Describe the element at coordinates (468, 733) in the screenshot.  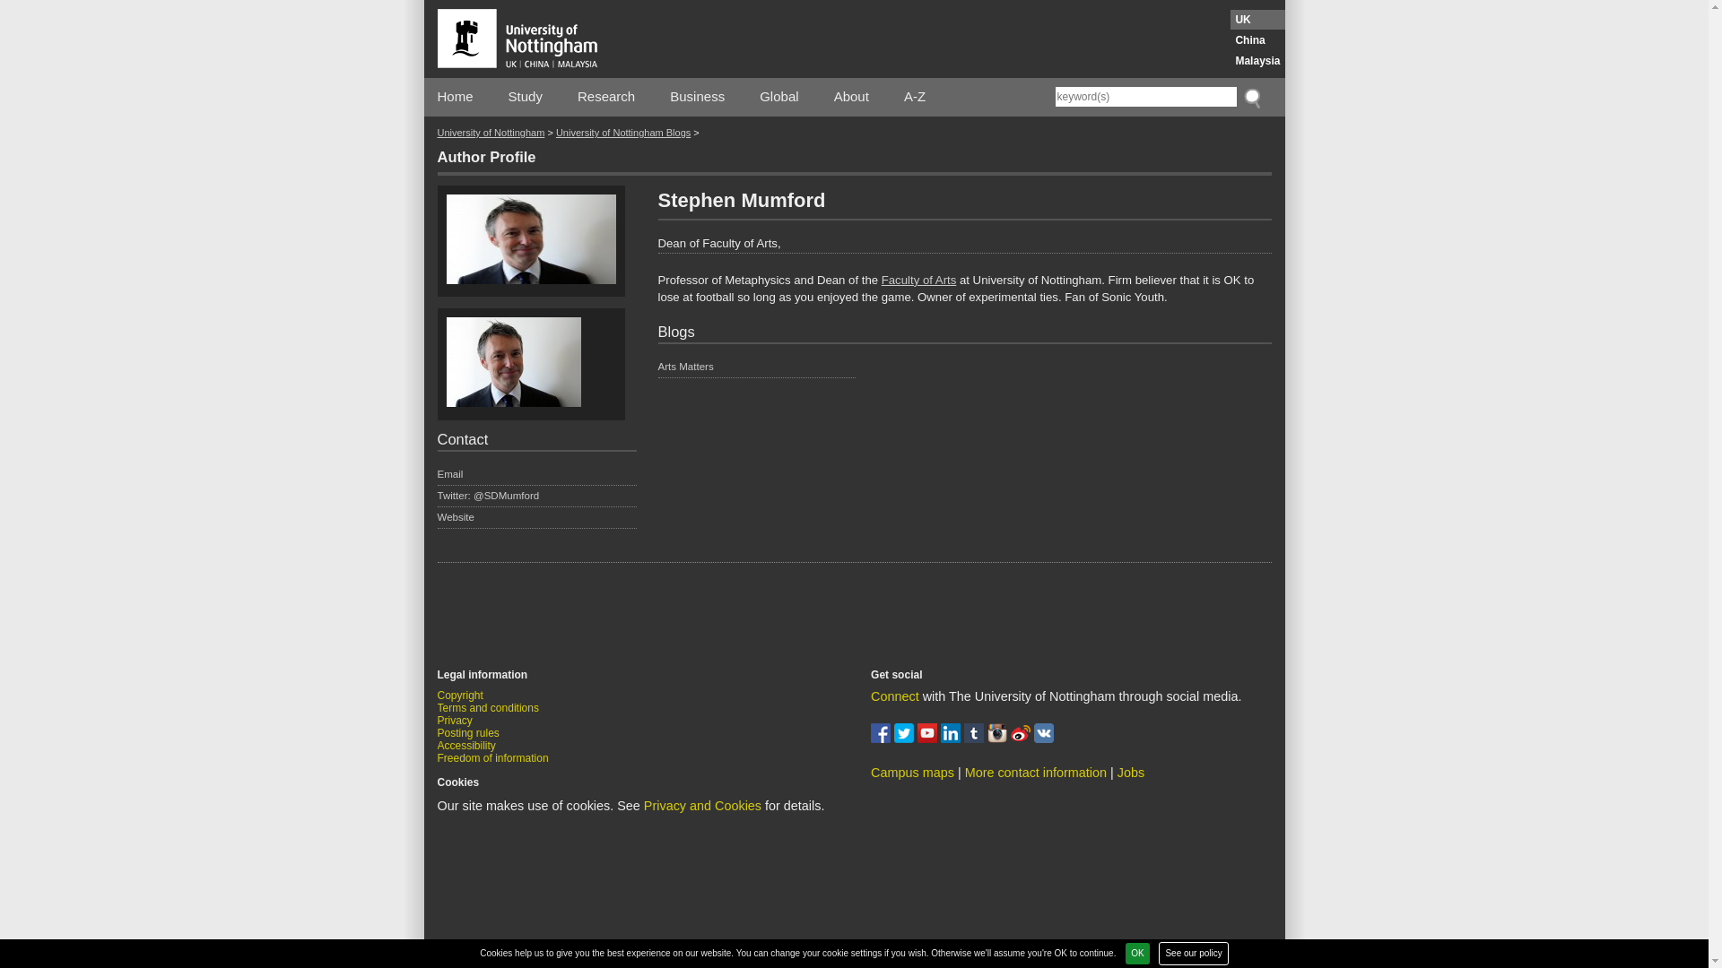
I see `Posting rules` at that location.